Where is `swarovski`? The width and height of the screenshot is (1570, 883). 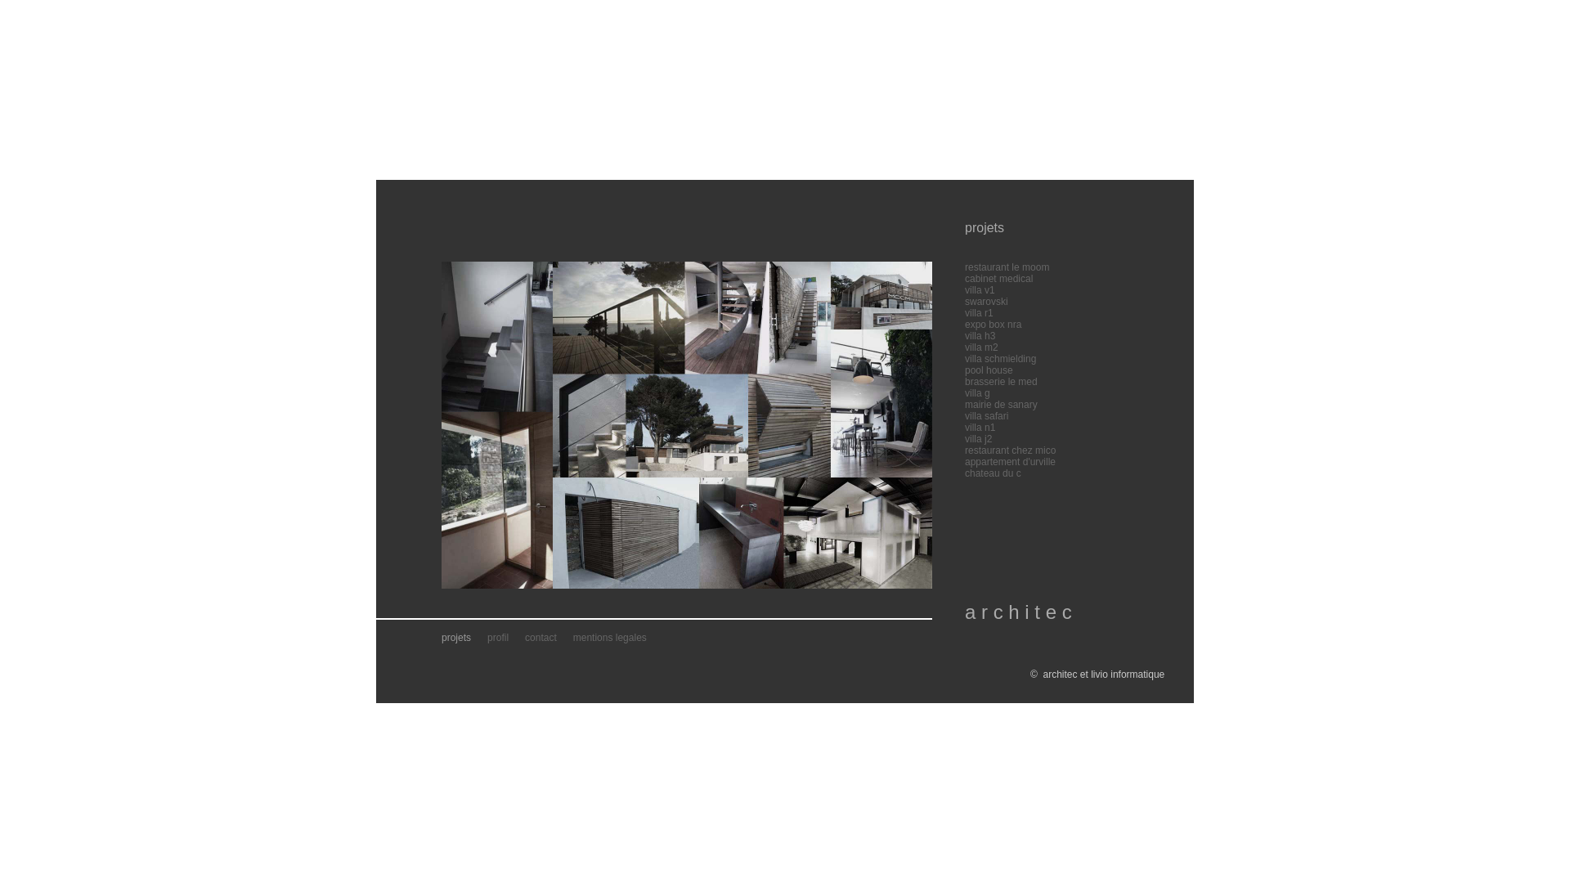
swarovski is located at coordinates (986, 302).